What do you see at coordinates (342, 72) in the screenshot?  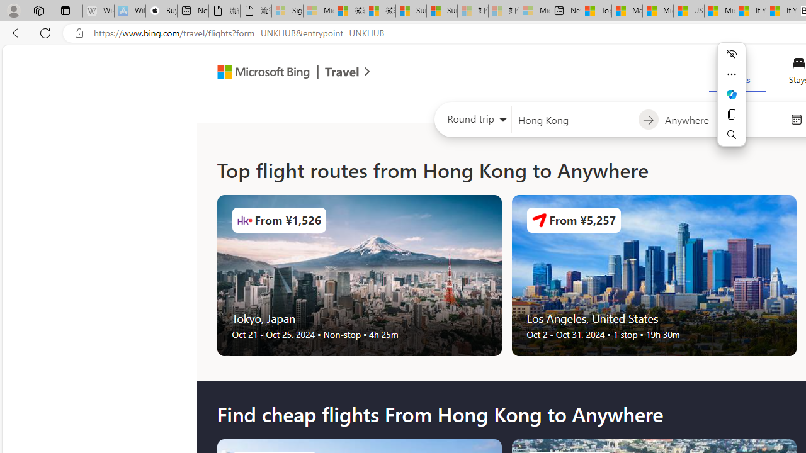 I see `Class: msft-travel-logo` at bounding box center [342, 72].